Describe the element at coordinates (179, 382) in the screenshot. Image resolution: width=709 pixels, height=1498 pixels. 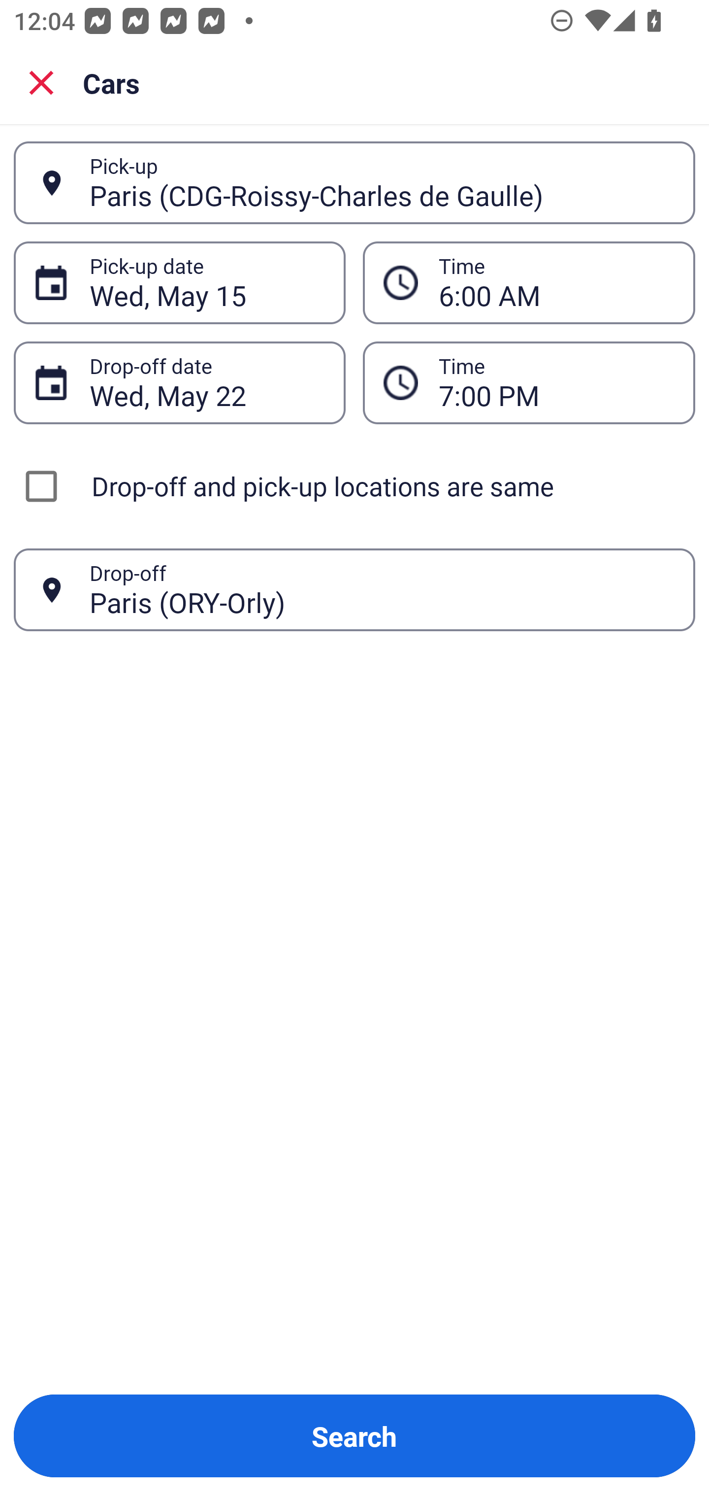
I see `Wed, May 22 Drop-off date` at that location.